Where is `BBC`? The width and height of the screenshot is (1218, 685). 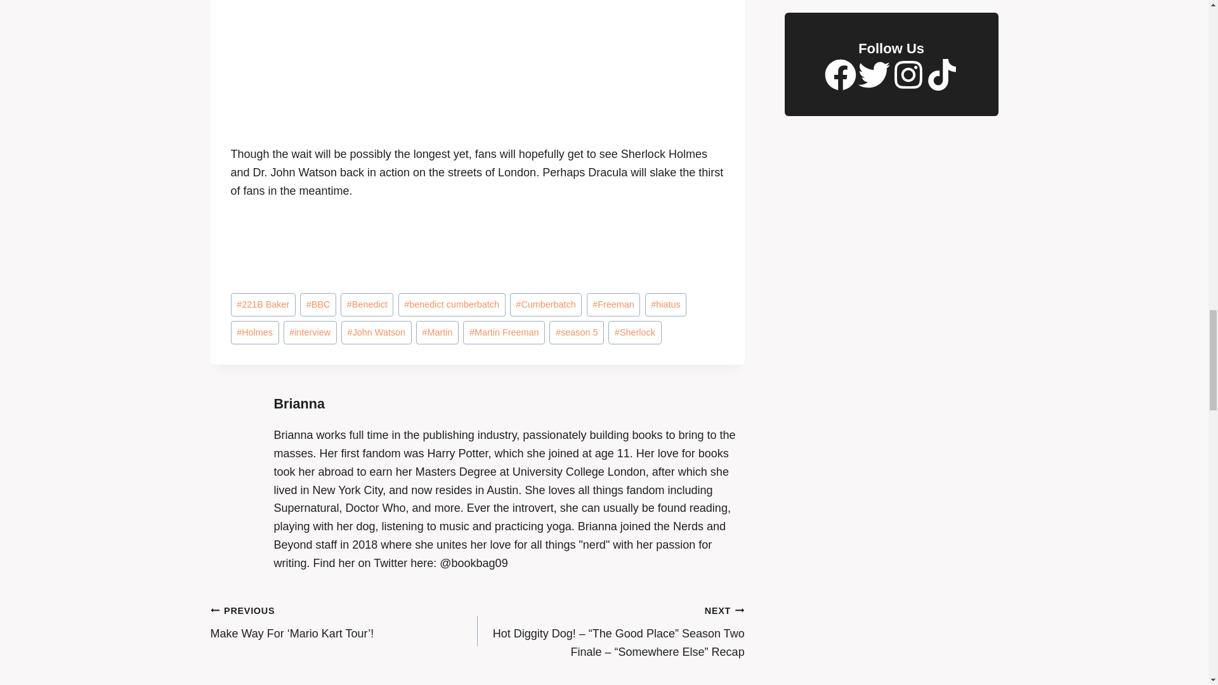 BBC is located at coordinates (317, 304).